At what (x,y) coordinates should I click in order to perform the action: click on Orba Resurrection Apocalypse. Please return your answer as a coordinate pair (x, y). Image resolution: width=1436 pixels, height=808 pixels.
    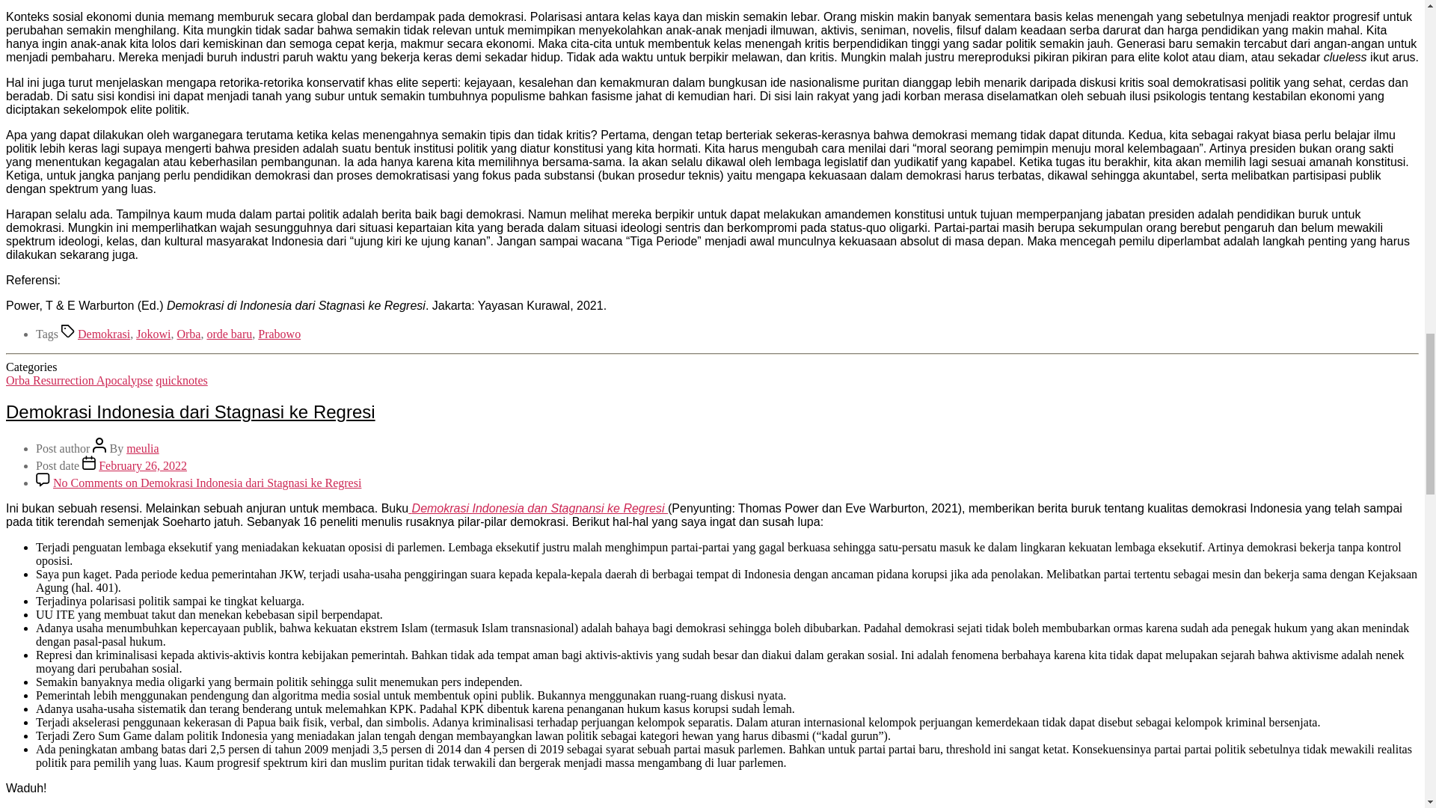
    Looking at the image, I should click on (79, 380).